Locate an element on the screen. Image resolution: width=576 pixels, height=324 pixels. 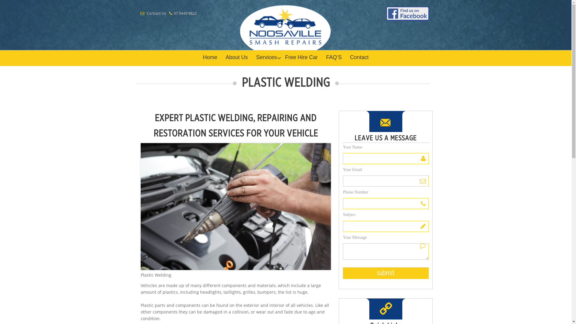
submit is located at coordinates (386, 273).